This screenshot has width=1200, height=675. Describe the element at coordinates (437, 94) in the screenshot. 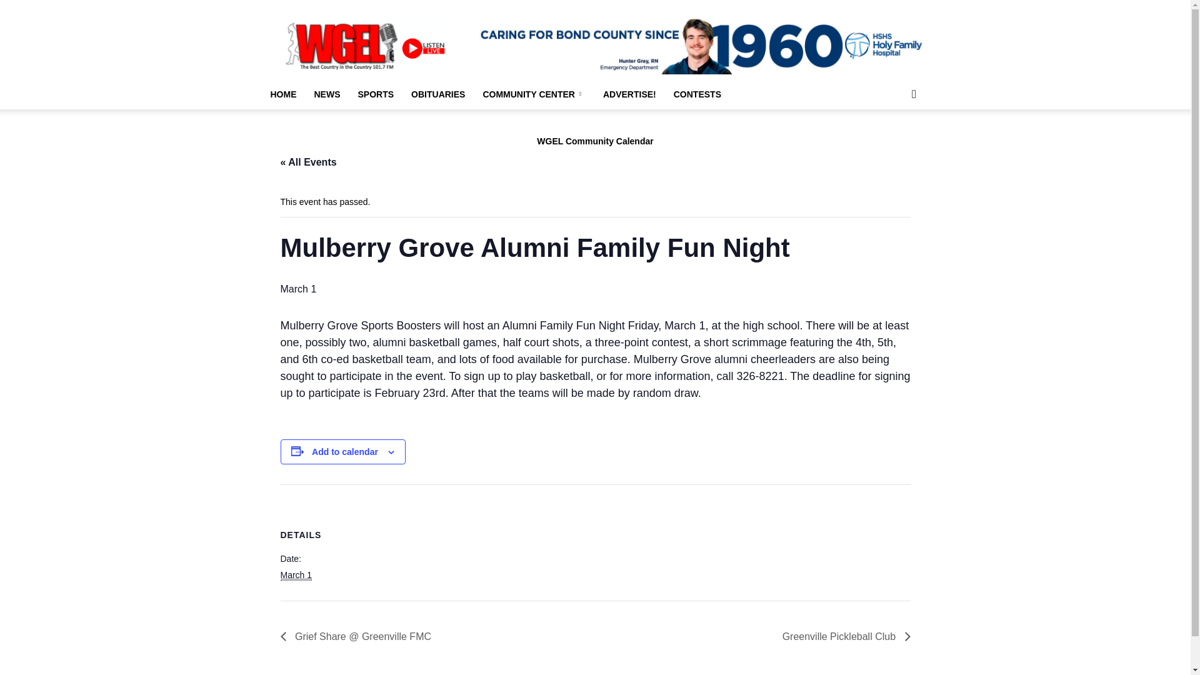

I see `OBITUARIES` at that location.